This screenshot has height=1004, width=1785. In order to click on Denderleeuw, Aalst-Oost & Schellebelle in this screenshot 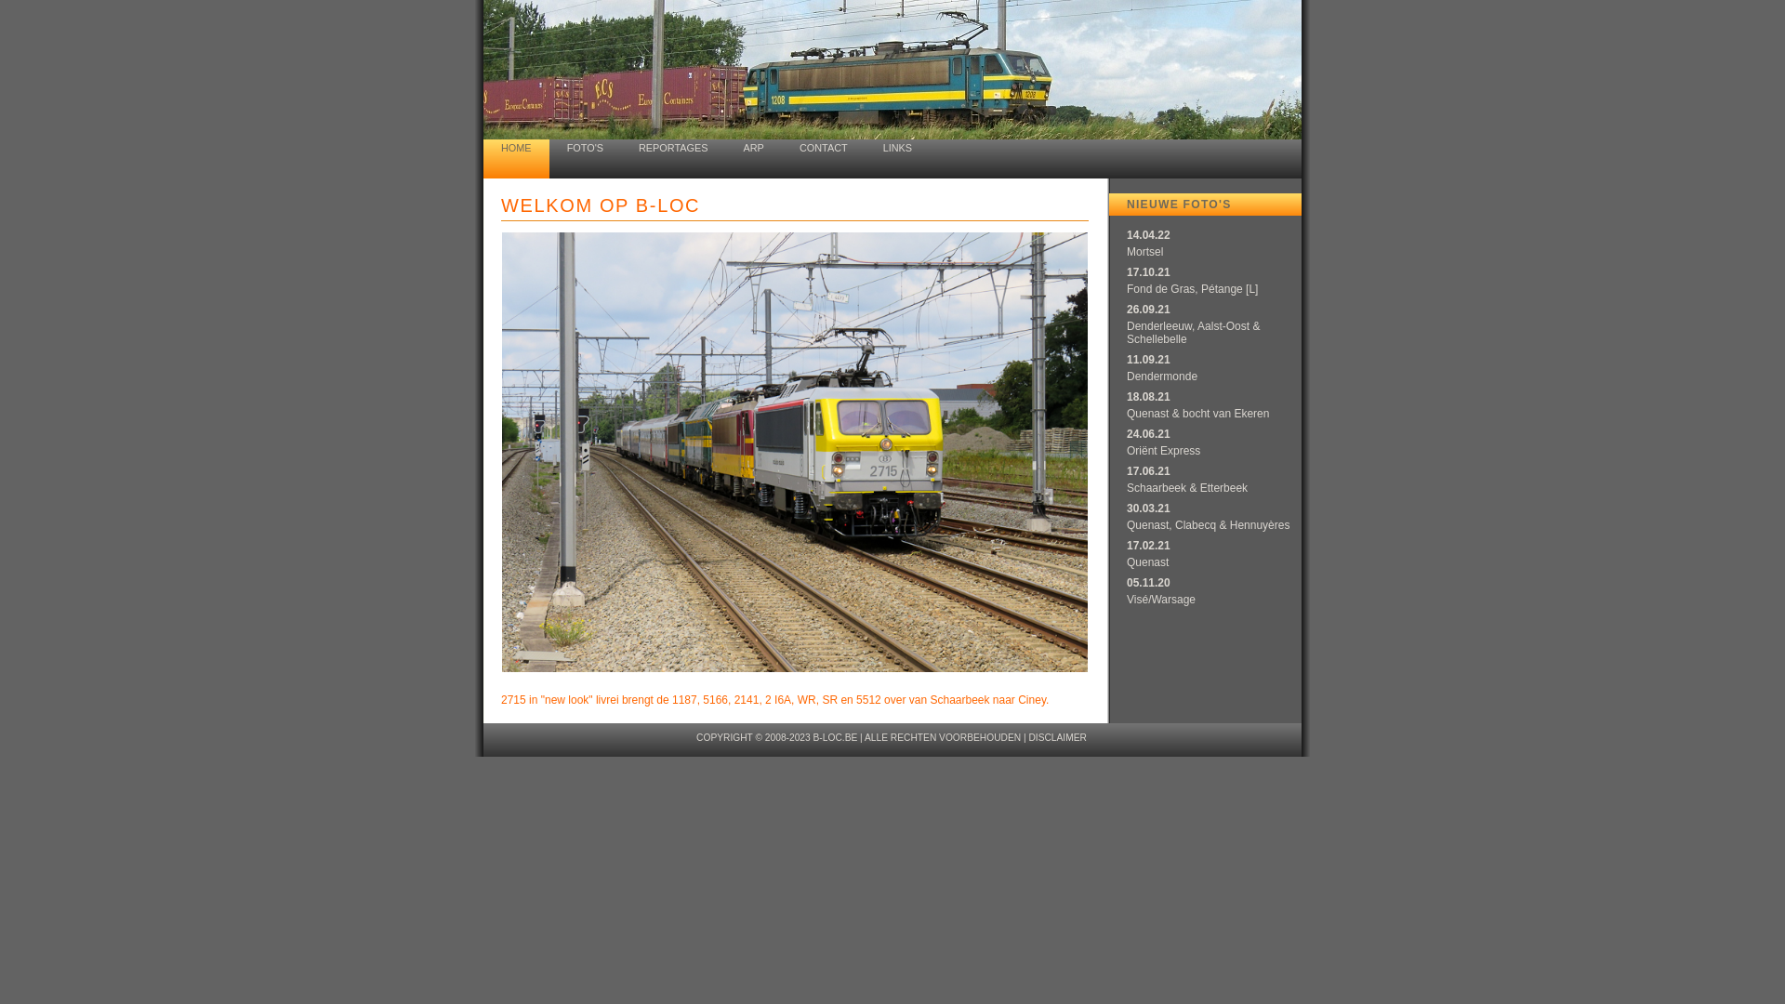, I will do `click(1194, 333)`.